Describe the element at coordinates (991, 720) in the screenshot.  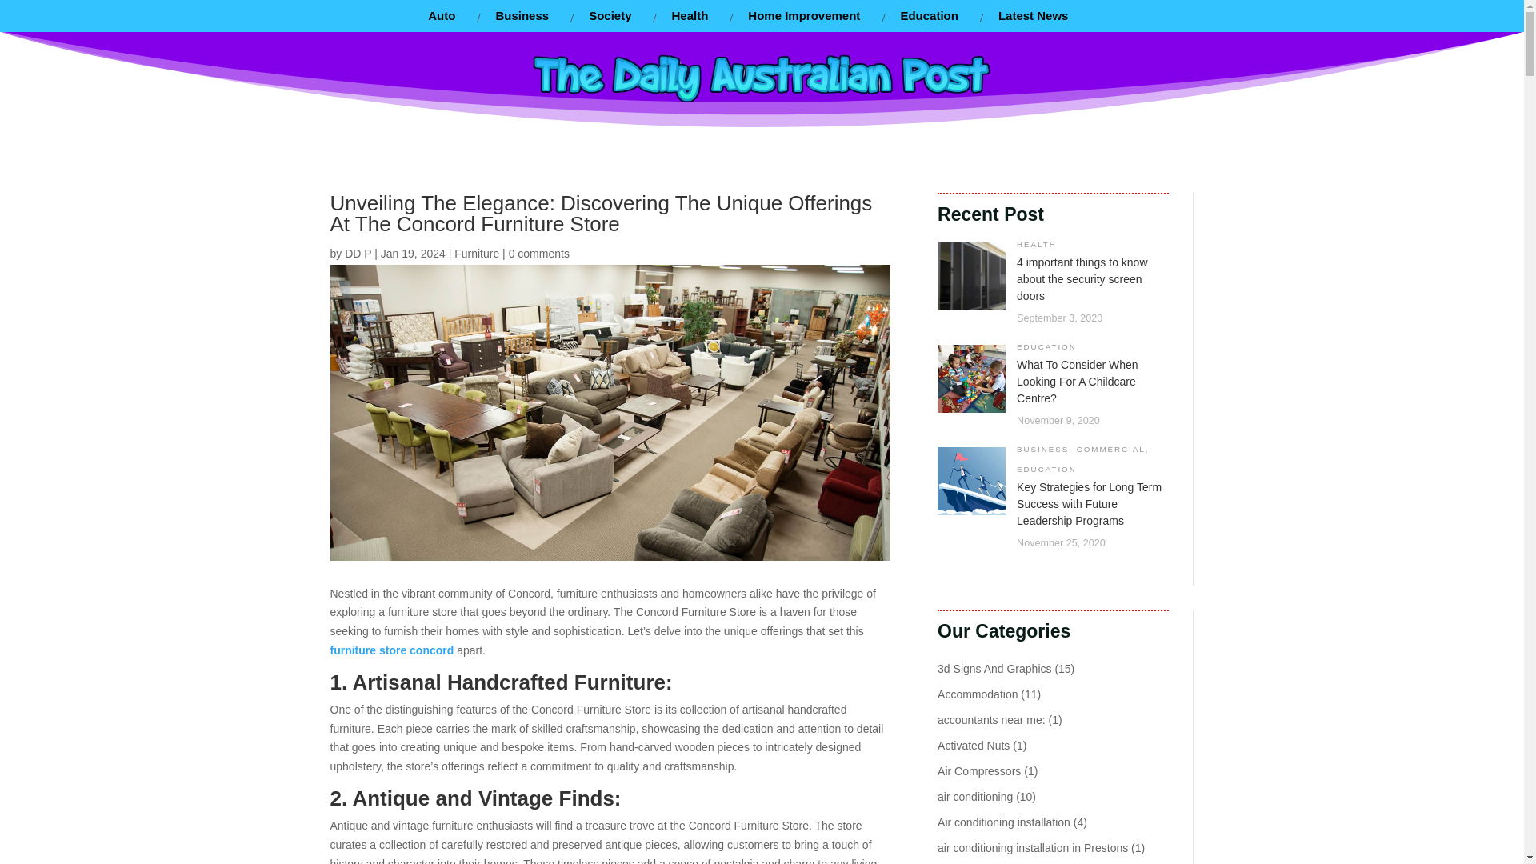
I see `accountants near me:` at that location.